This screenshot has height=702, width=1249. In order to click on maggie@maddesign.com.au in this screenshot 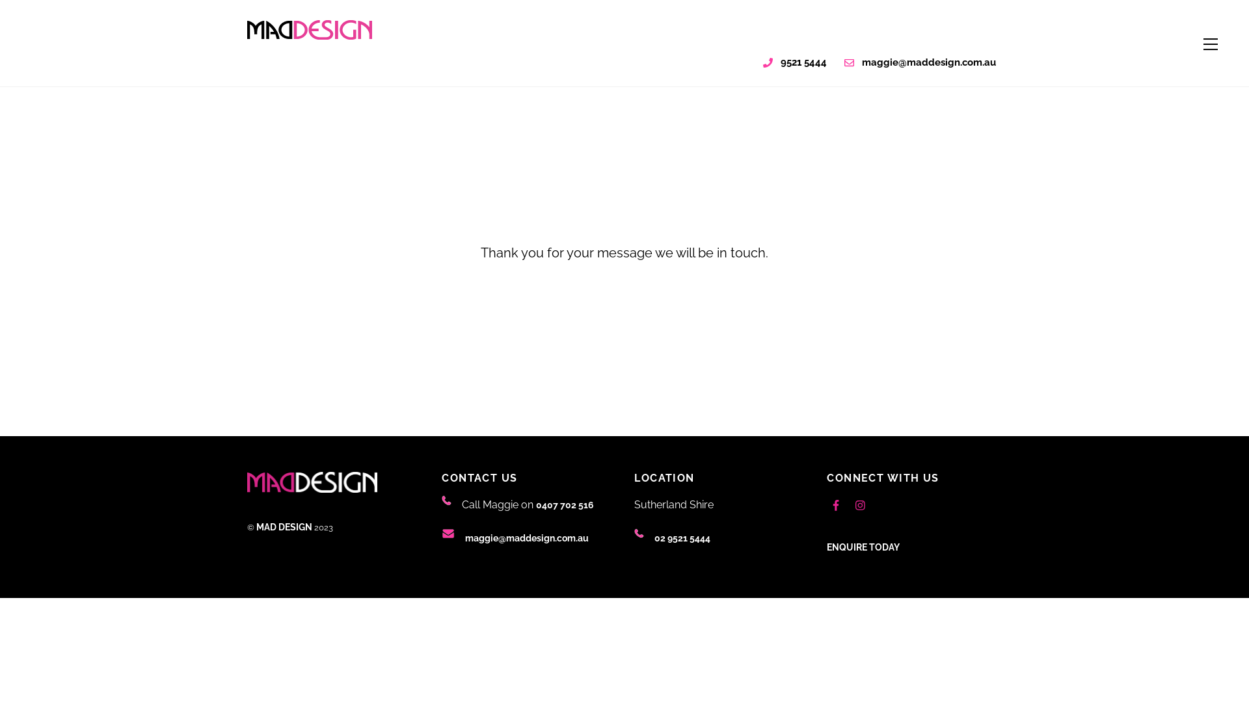, I will do `click(527, 538)`.